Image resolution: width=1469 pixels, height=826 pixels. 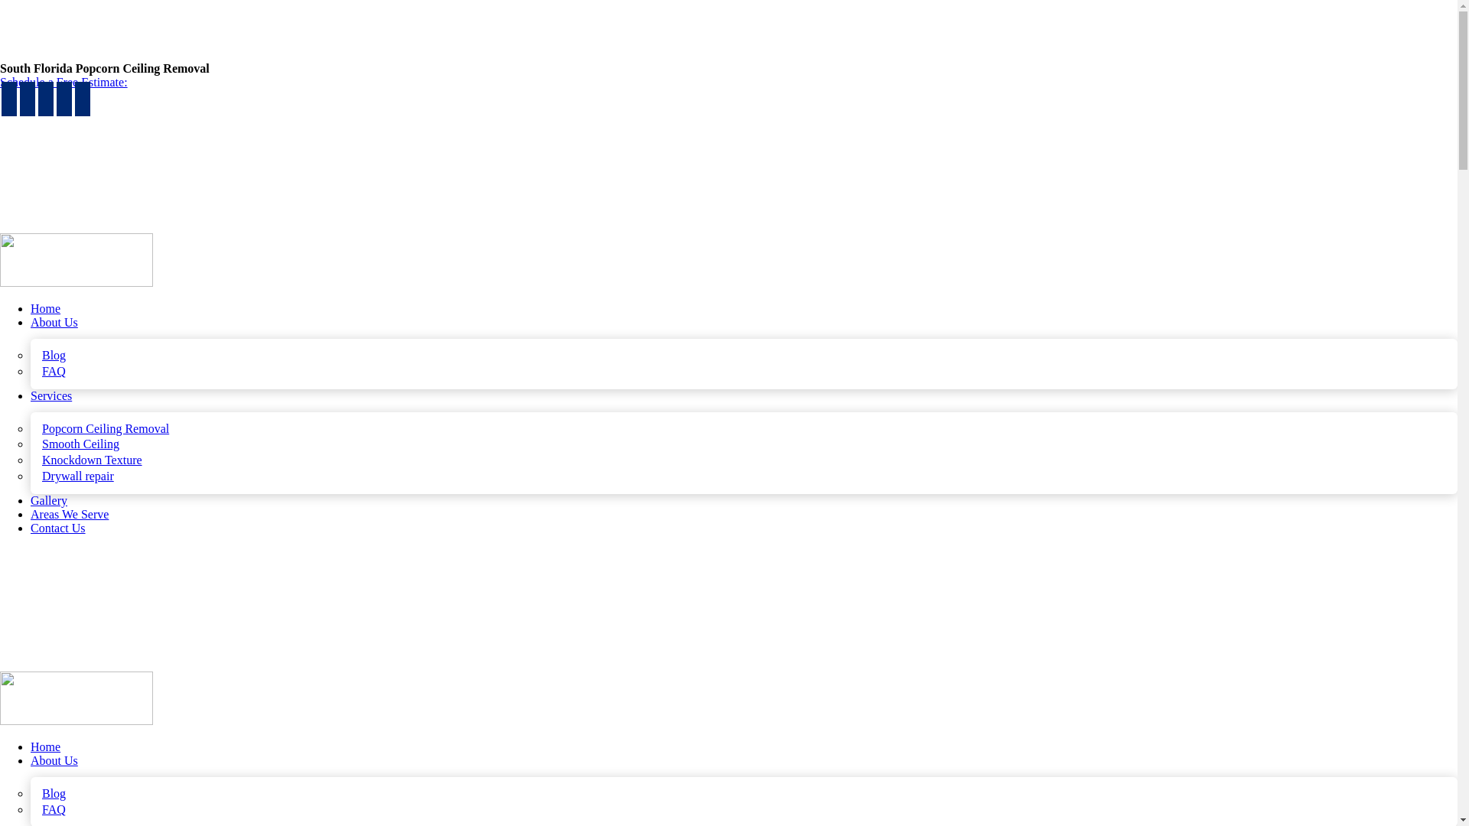 What do you see at coordinates (80, 444) in the screenshot?
I see `Smooth Ceiling` at bounding box center [80, 444].